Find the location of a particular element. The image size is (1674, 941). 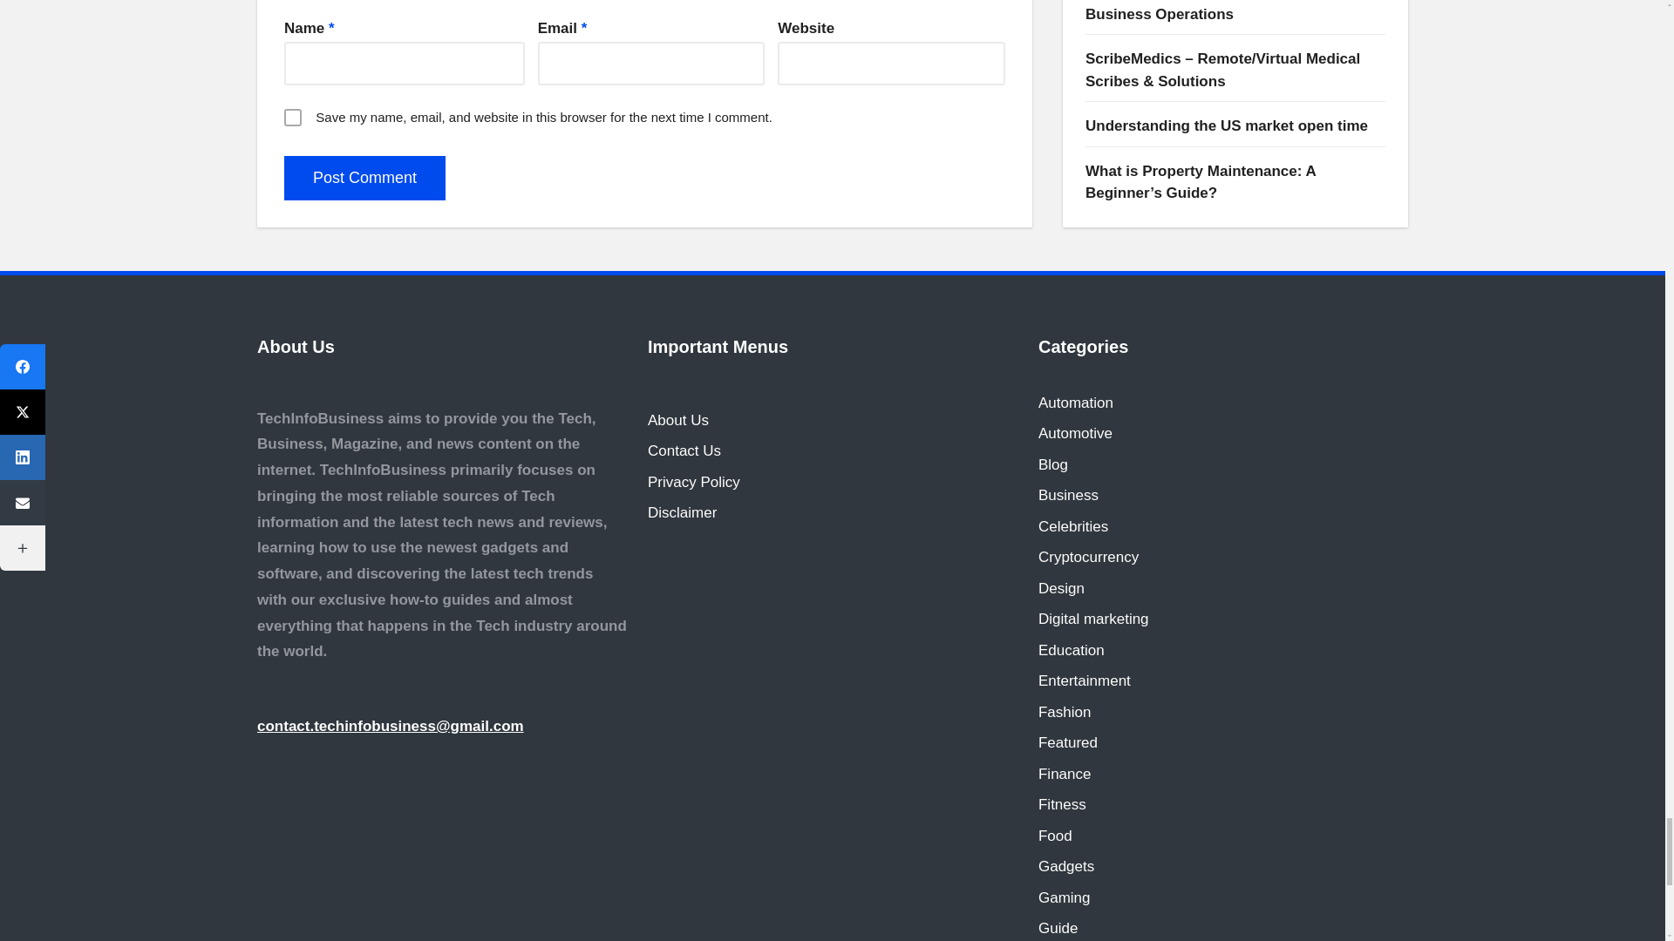

yes is located at coordinates (293, 117).